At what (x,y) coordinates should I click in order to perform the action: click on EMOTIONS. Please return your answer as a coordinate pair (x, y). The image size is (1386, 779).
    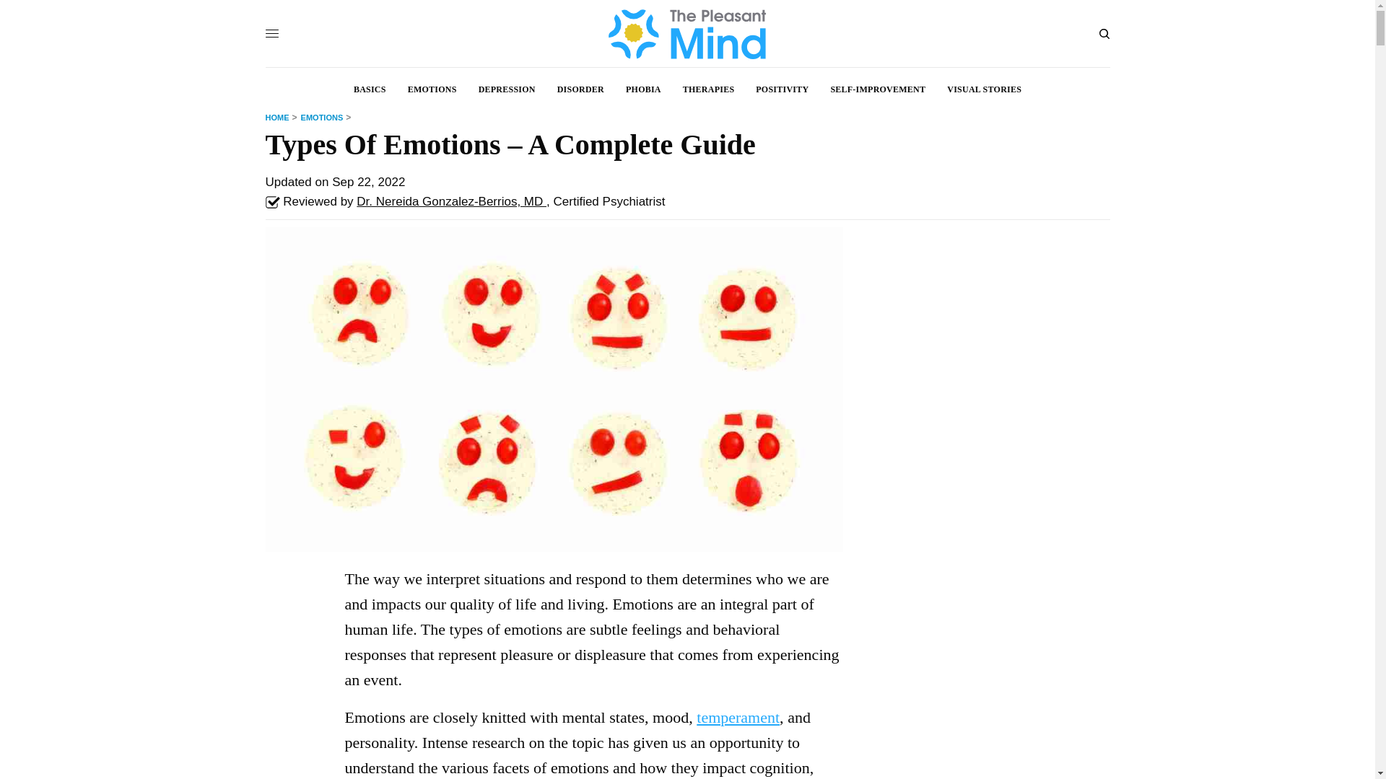
    Looking at the image, I should click on (432, 89).